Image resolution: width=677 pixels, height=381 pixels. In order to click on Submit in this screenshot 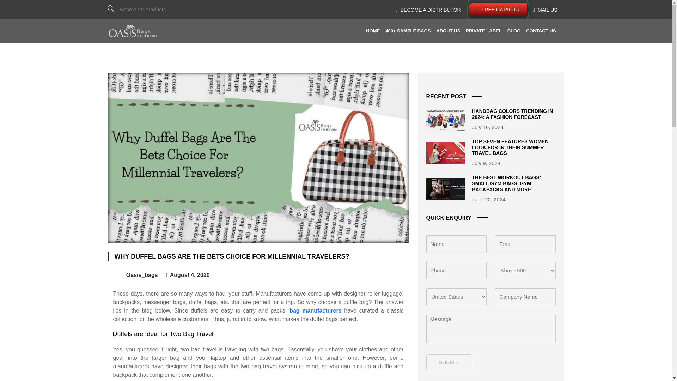, I will do `click(449, 362)`.